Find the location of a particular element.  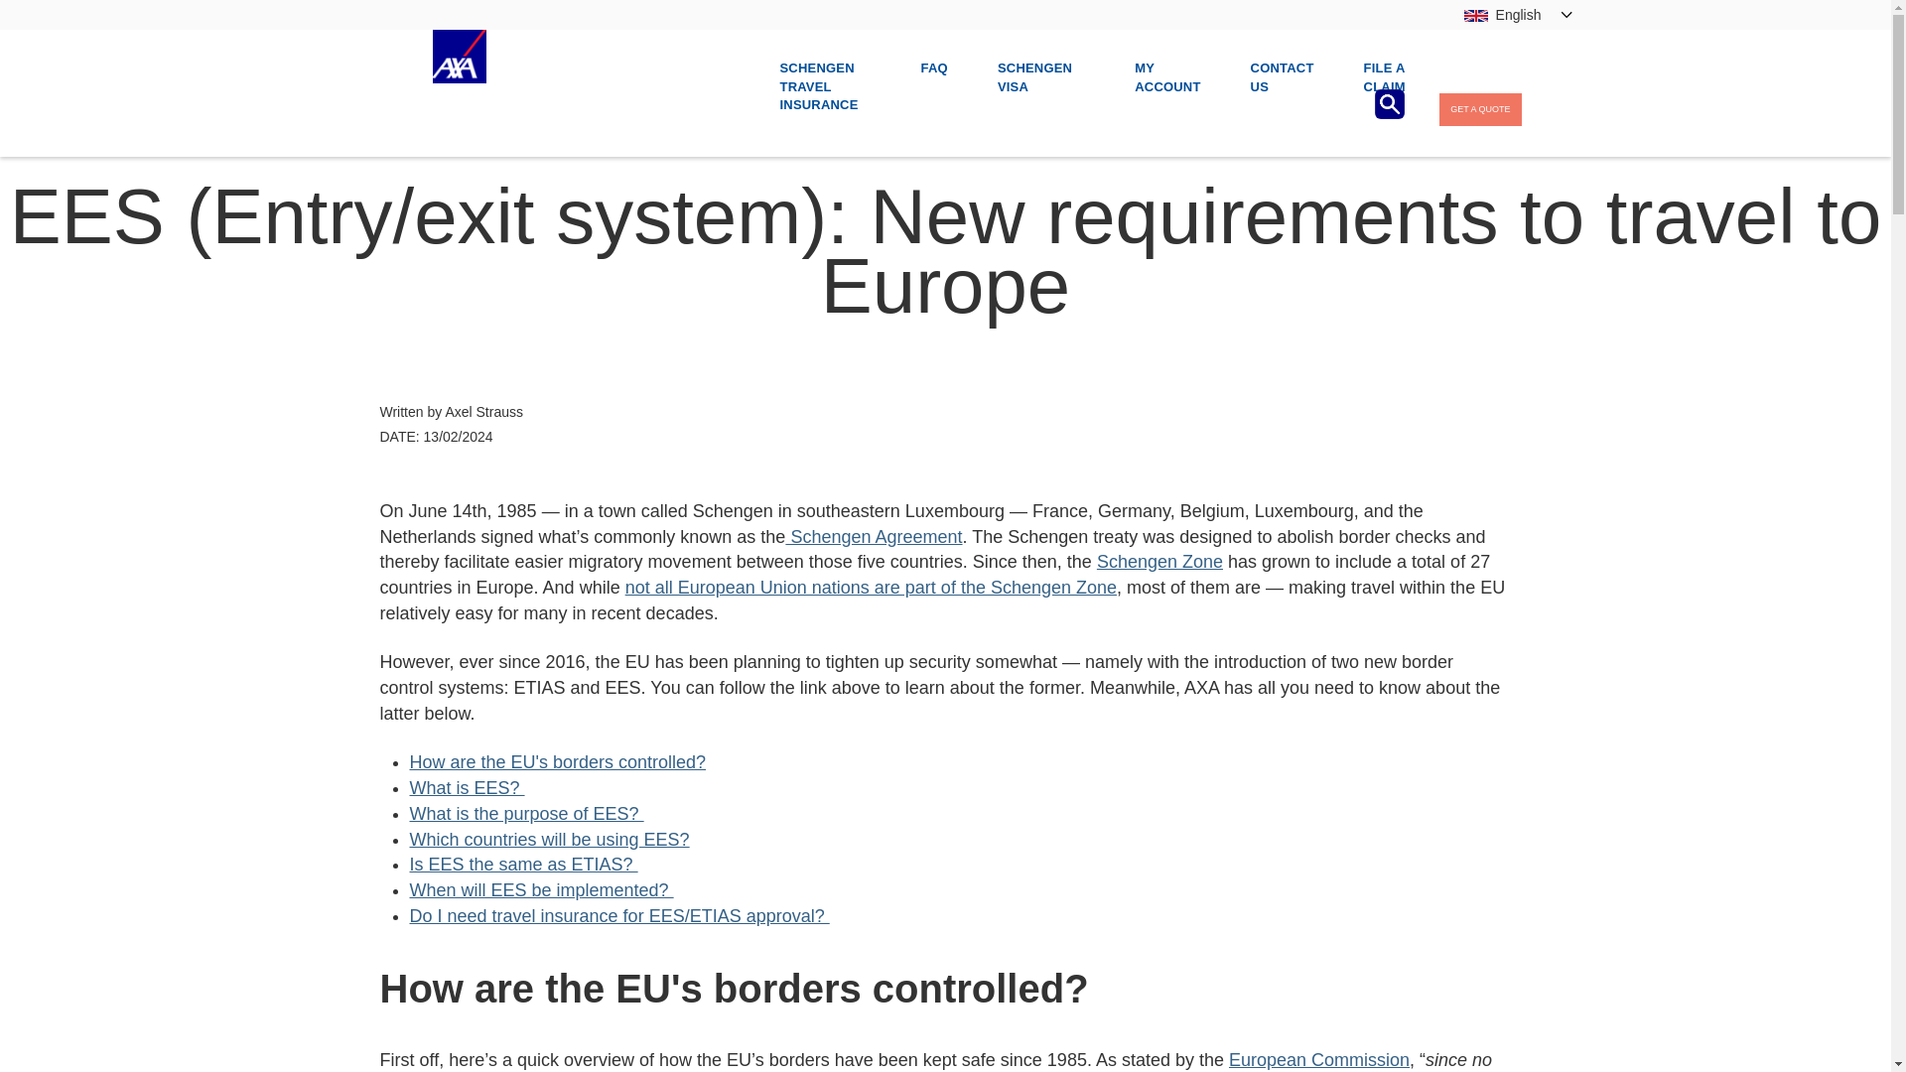

SCHENGEN TRAVEL INSURANCE is located at coordinates (825, 87).